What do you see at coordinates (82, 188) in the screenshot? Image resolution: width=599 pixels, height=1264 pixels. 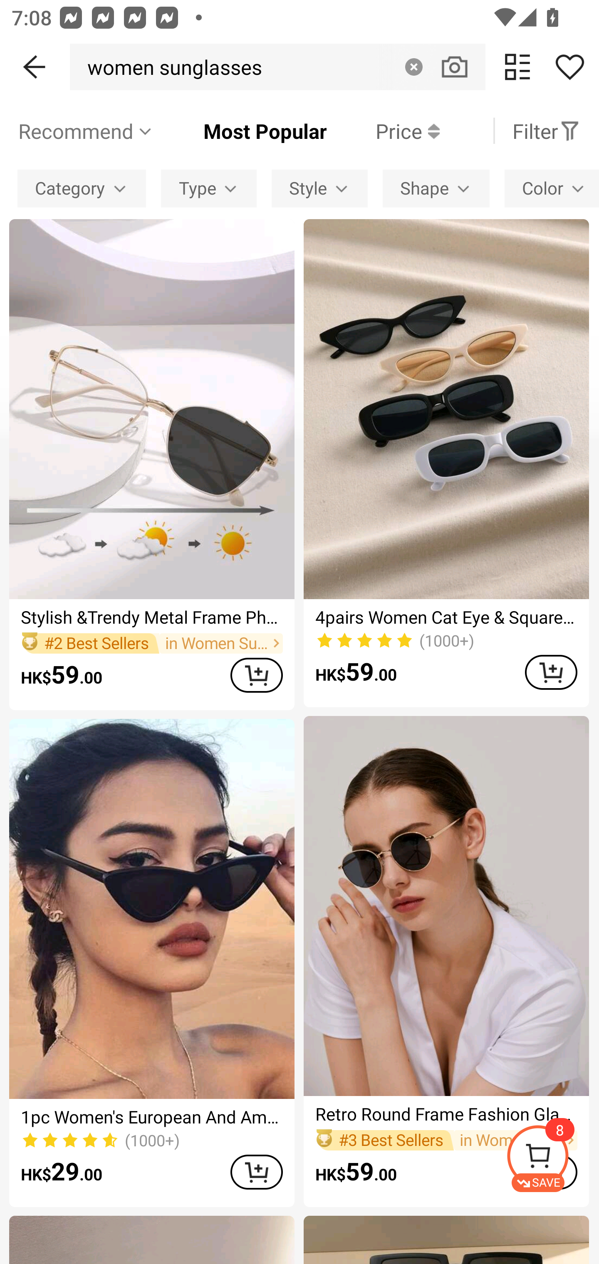 I see `Category` at bounding box center [82, 188].